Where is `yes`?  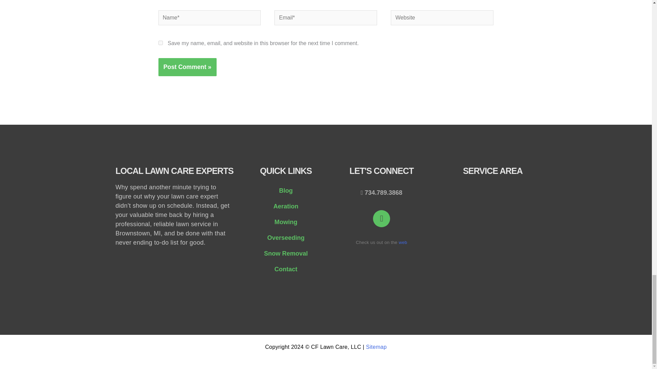 yes is located at coordinates (160, 42).